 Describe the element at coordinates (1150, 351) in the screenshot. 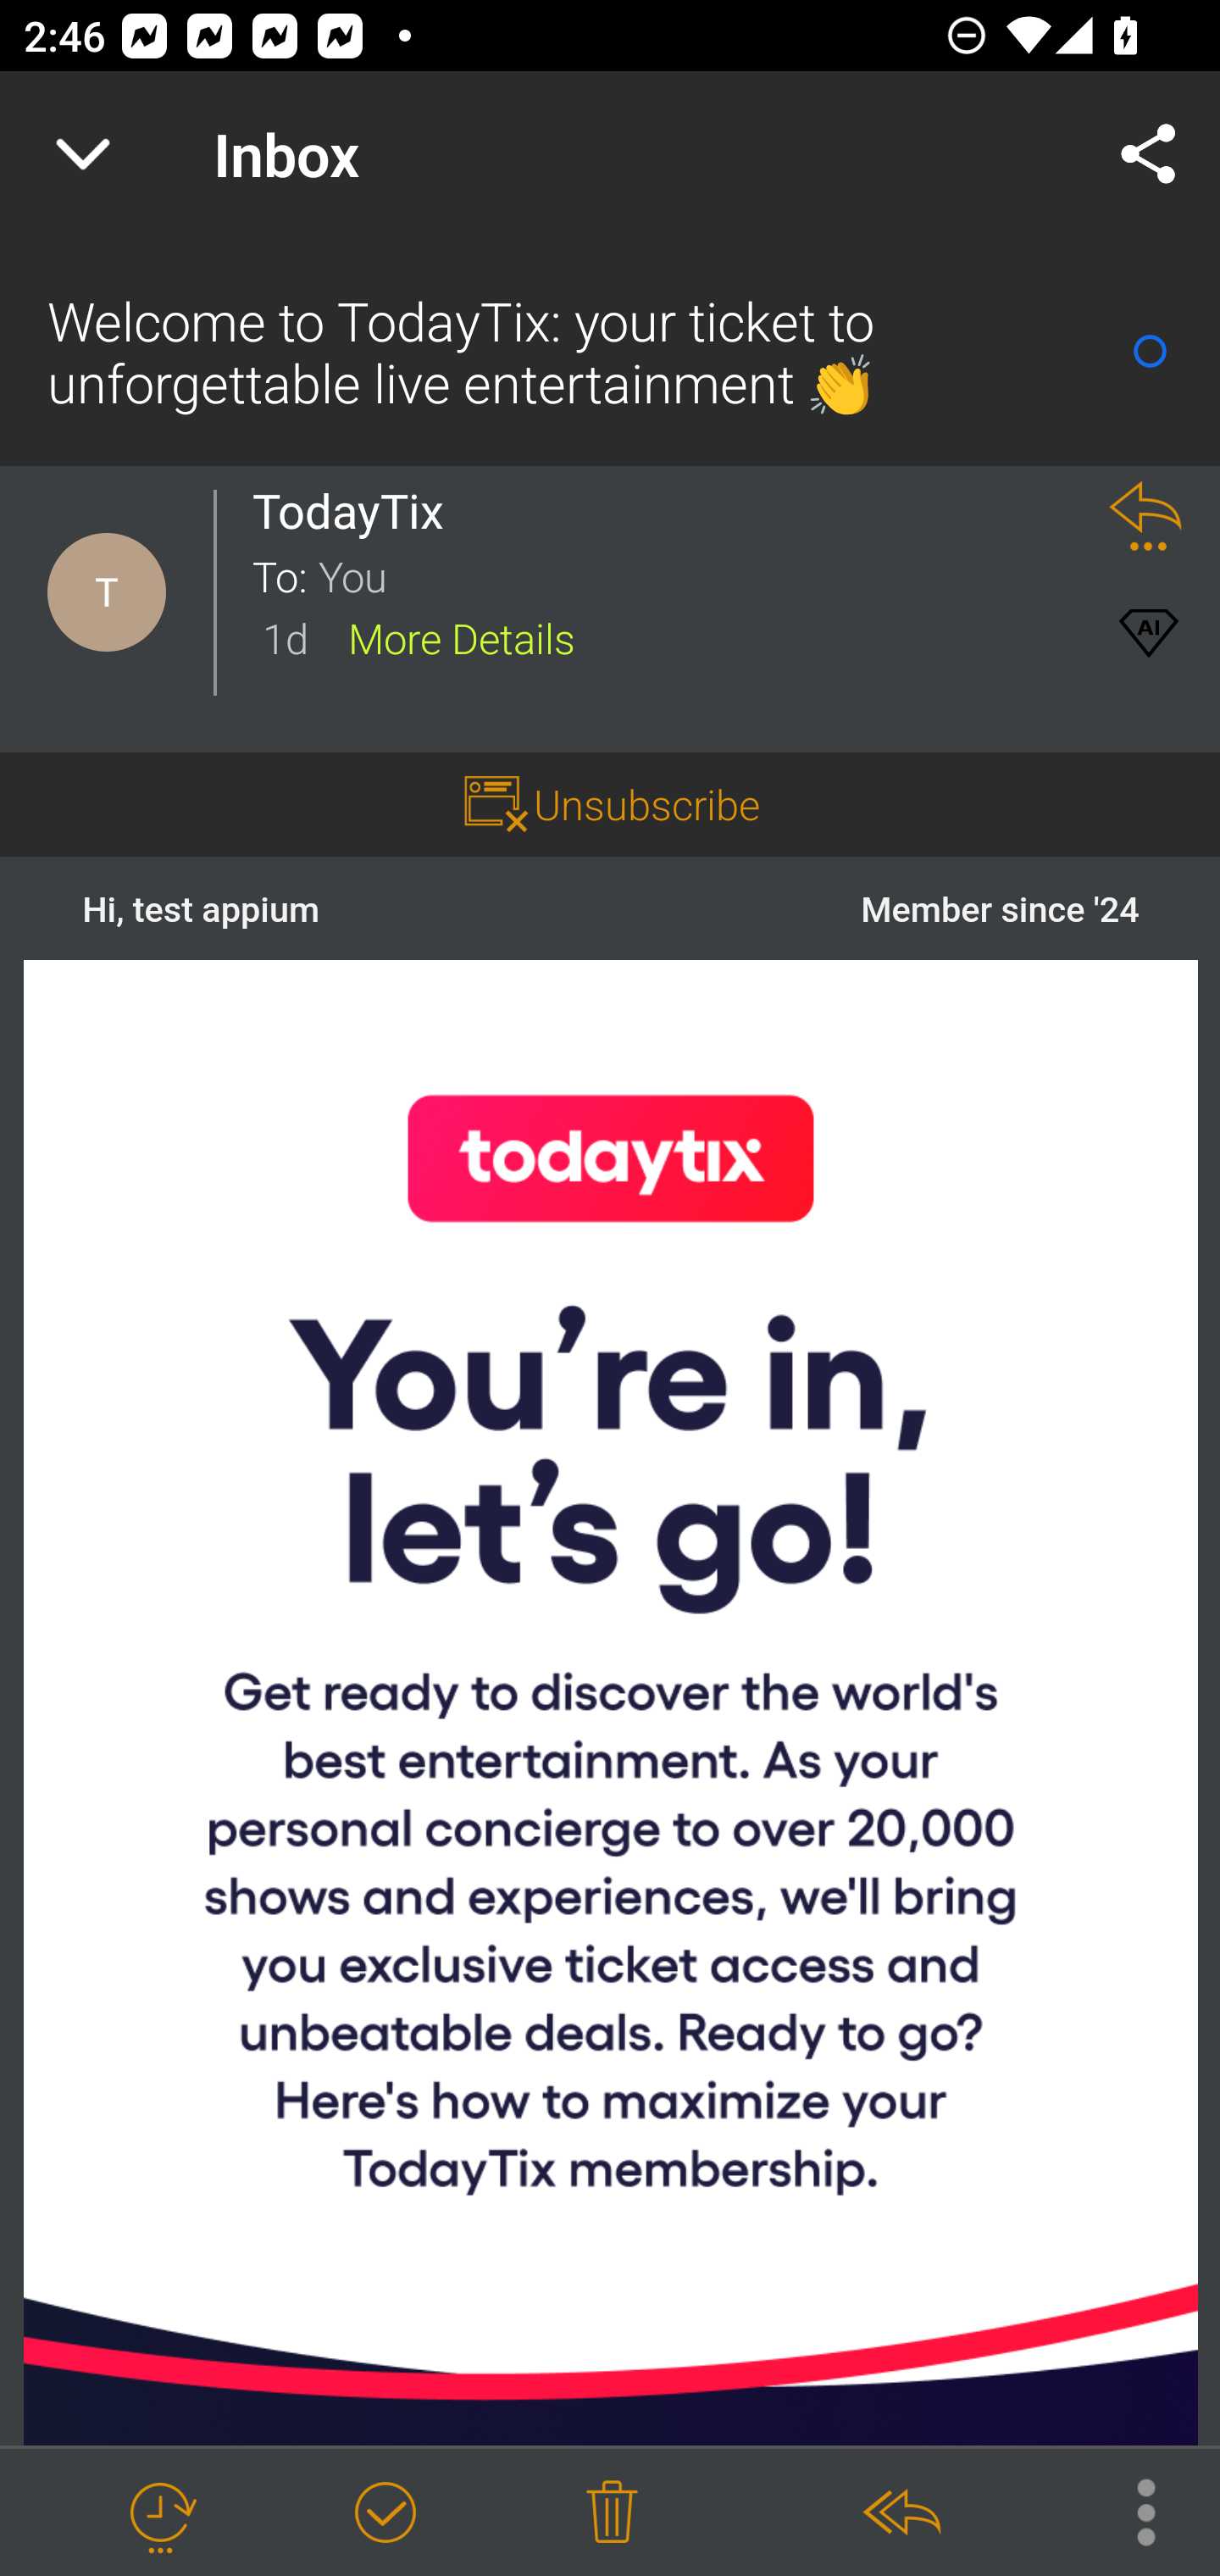

I see `Mark as Read` at that location.